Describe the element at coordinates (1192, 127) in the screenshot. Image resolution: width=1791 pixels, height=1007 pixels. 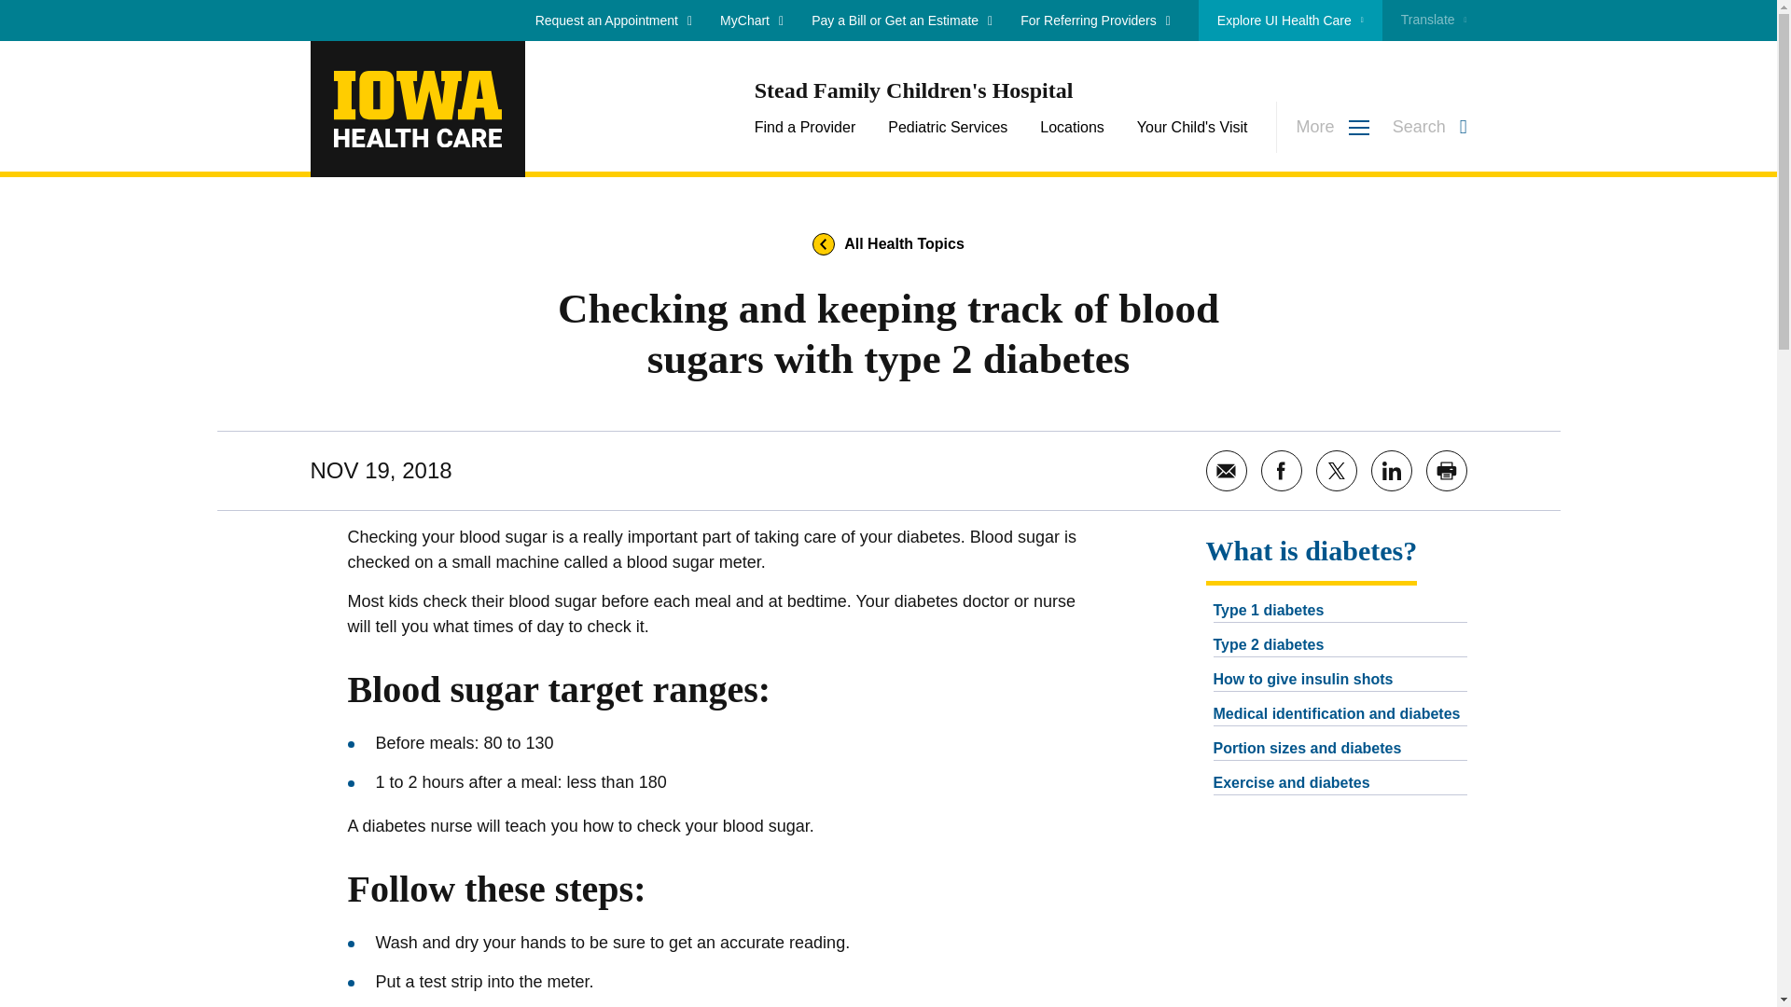
I see `Your Child's Visit` at that location.